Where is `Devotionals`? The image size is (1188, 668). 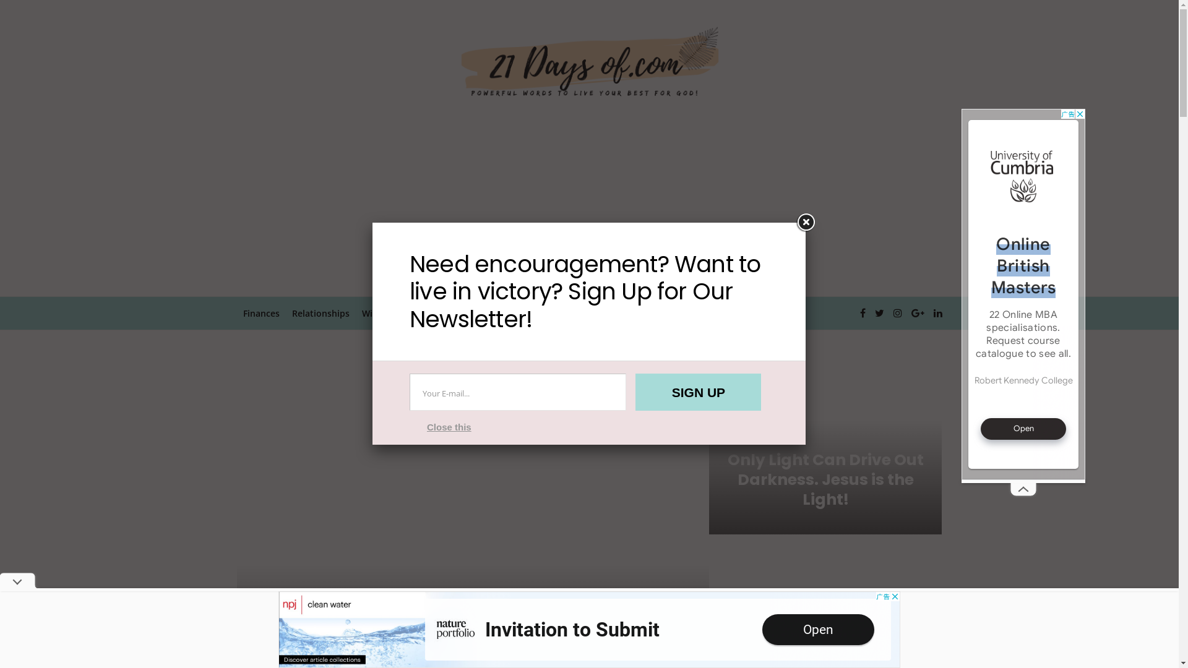
Devotionals is located at coordinates (695, 314).